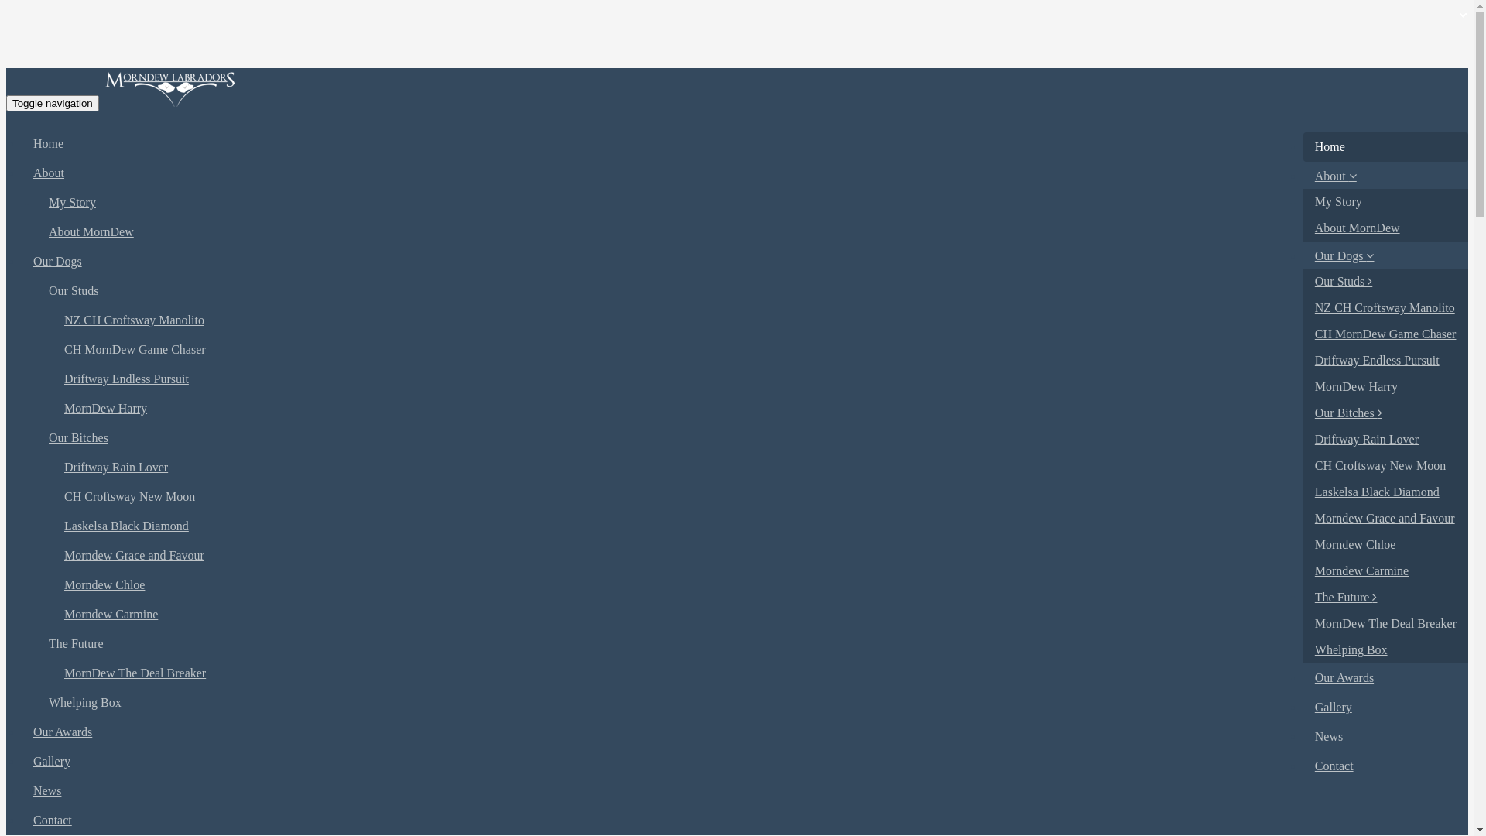  What do you see at coordinates (760, 409) in the screenshot?
I see `MornDew Harry` at bounding box center [760, 409].